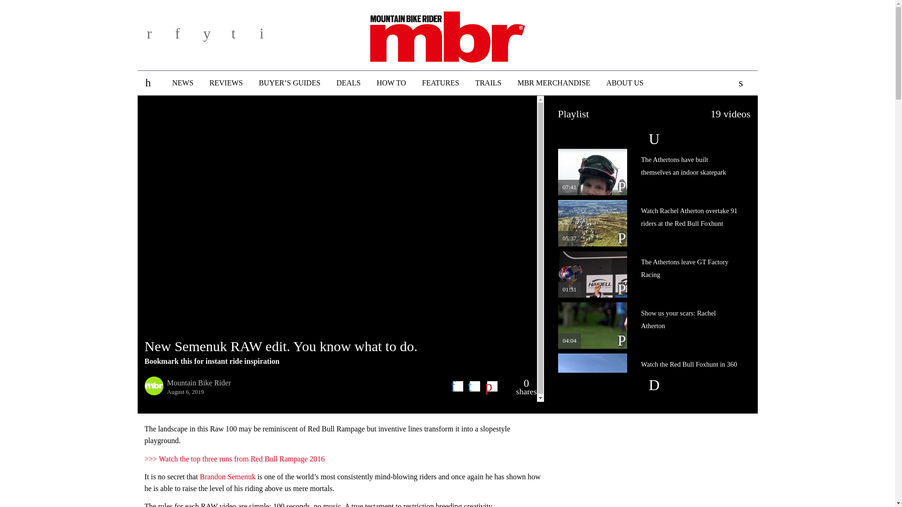  I want to click on Mountain Bike Rider, so click(199, 383).